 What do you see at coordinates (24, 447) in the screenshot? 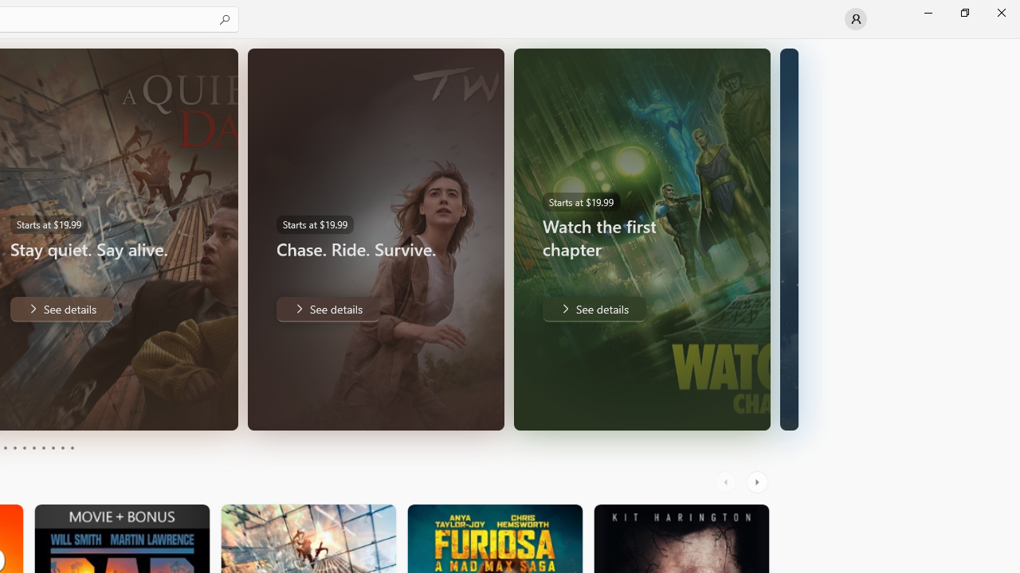
I see `Page 5` at bounding box center [24, 447].